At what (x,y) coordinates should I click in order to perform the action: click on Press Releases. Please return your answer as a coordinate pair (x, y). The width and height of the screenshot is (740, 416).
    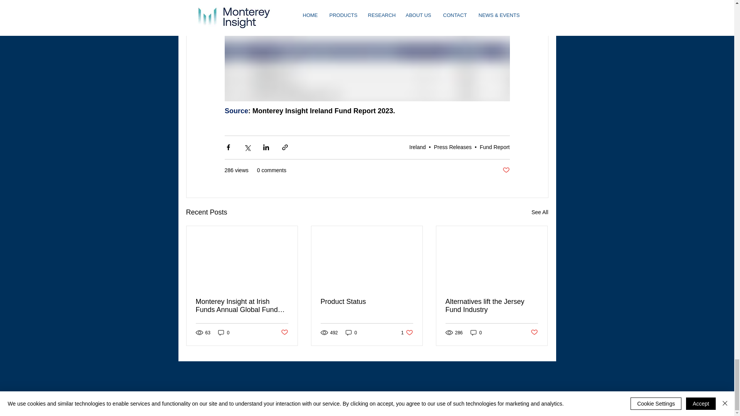
    Looking at the image, I should click on (407, 332).